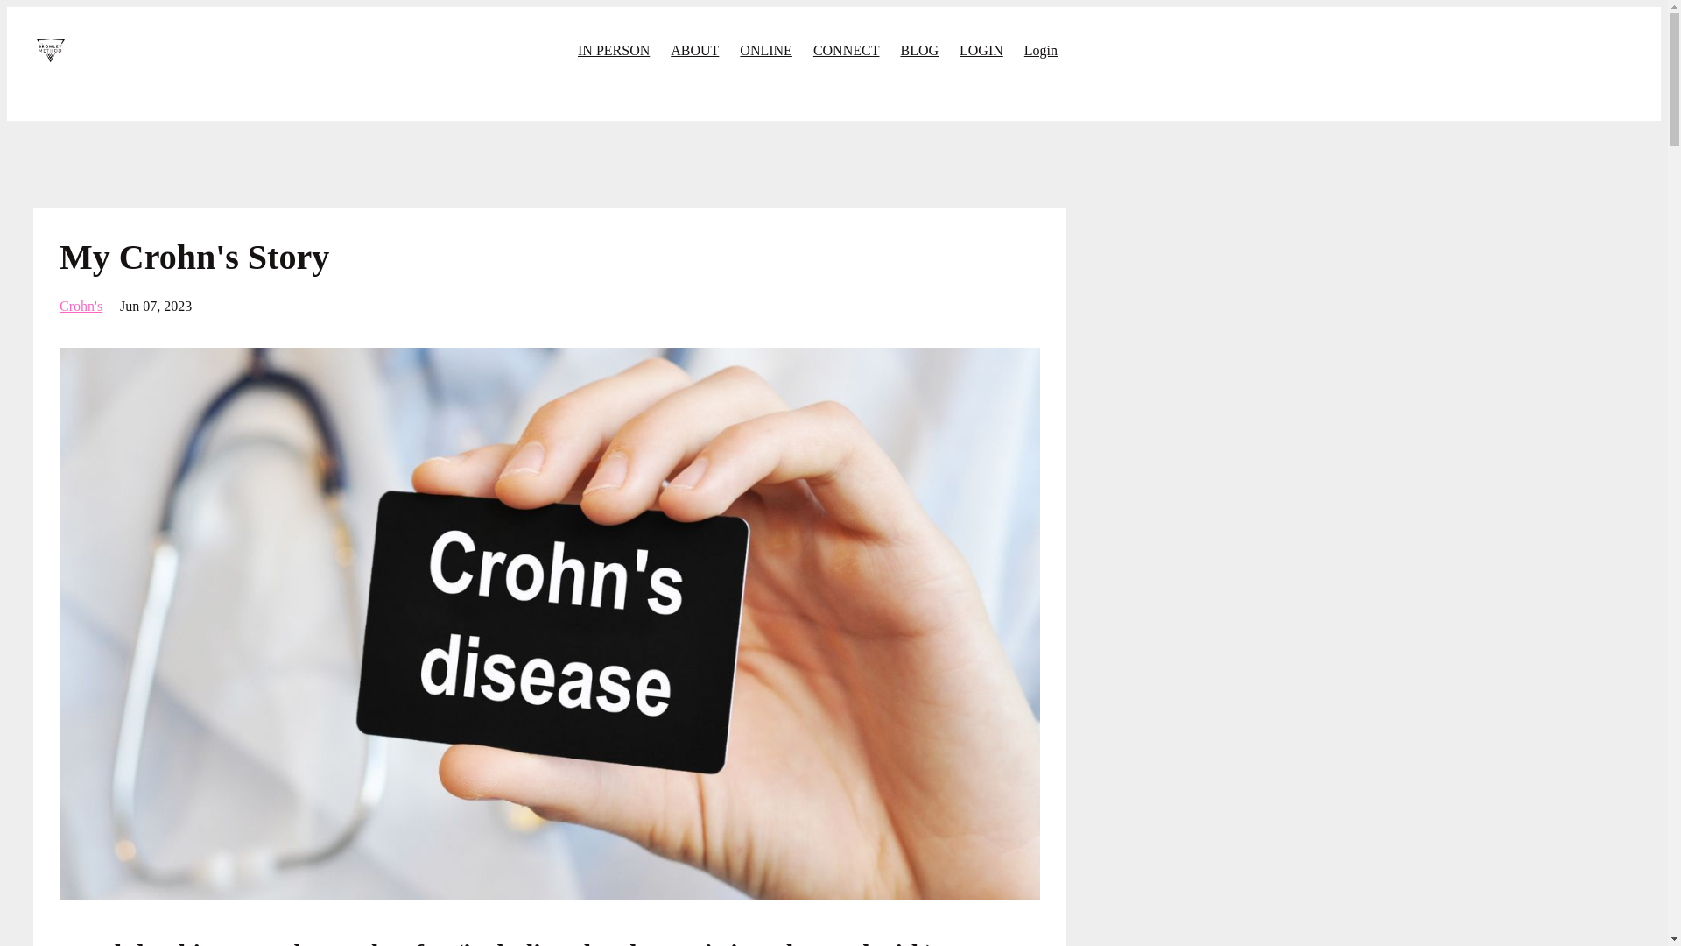 The image size is (1681, 946). What do you see at coordinates (918, 50) in the screenshot?
I see `BLOG` at bounding box center [918, 50].